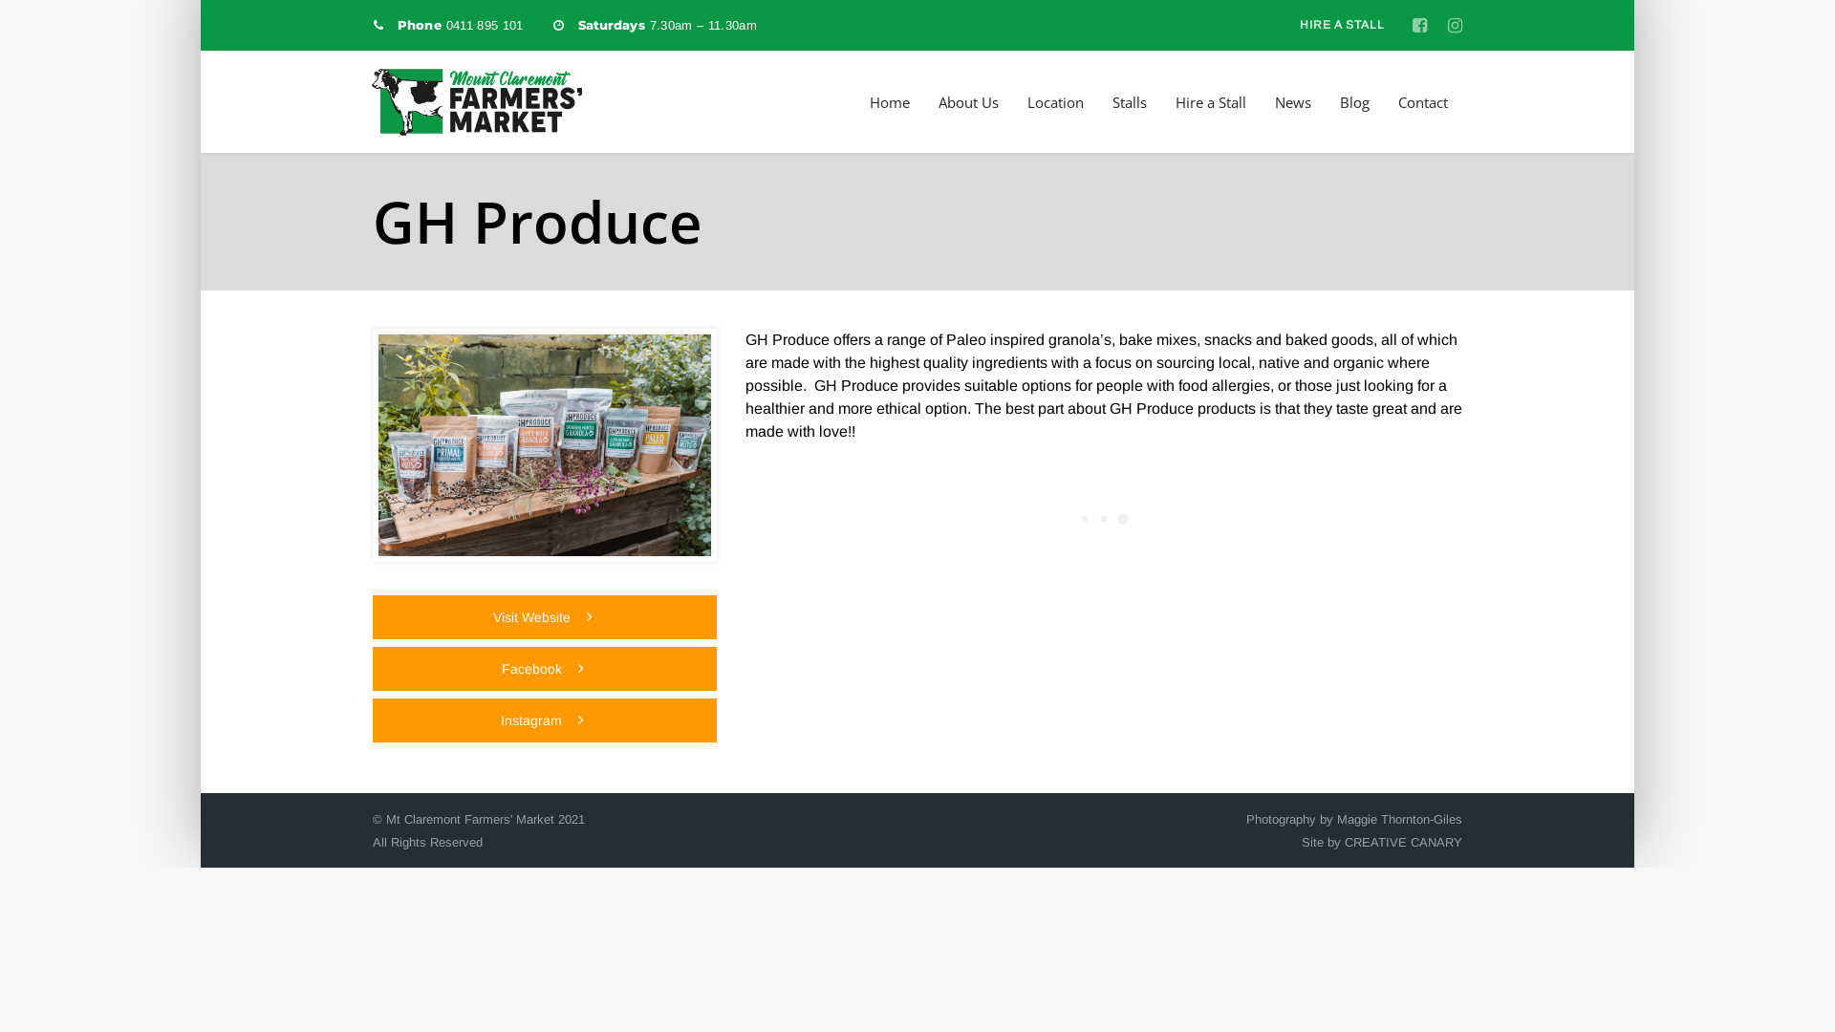 This screenshot has height=1032, width=1835. What do you see at coordinates (1211, 103) in the screenshot?
I see `Hire a Stall` at bounding box center [1211, 103].